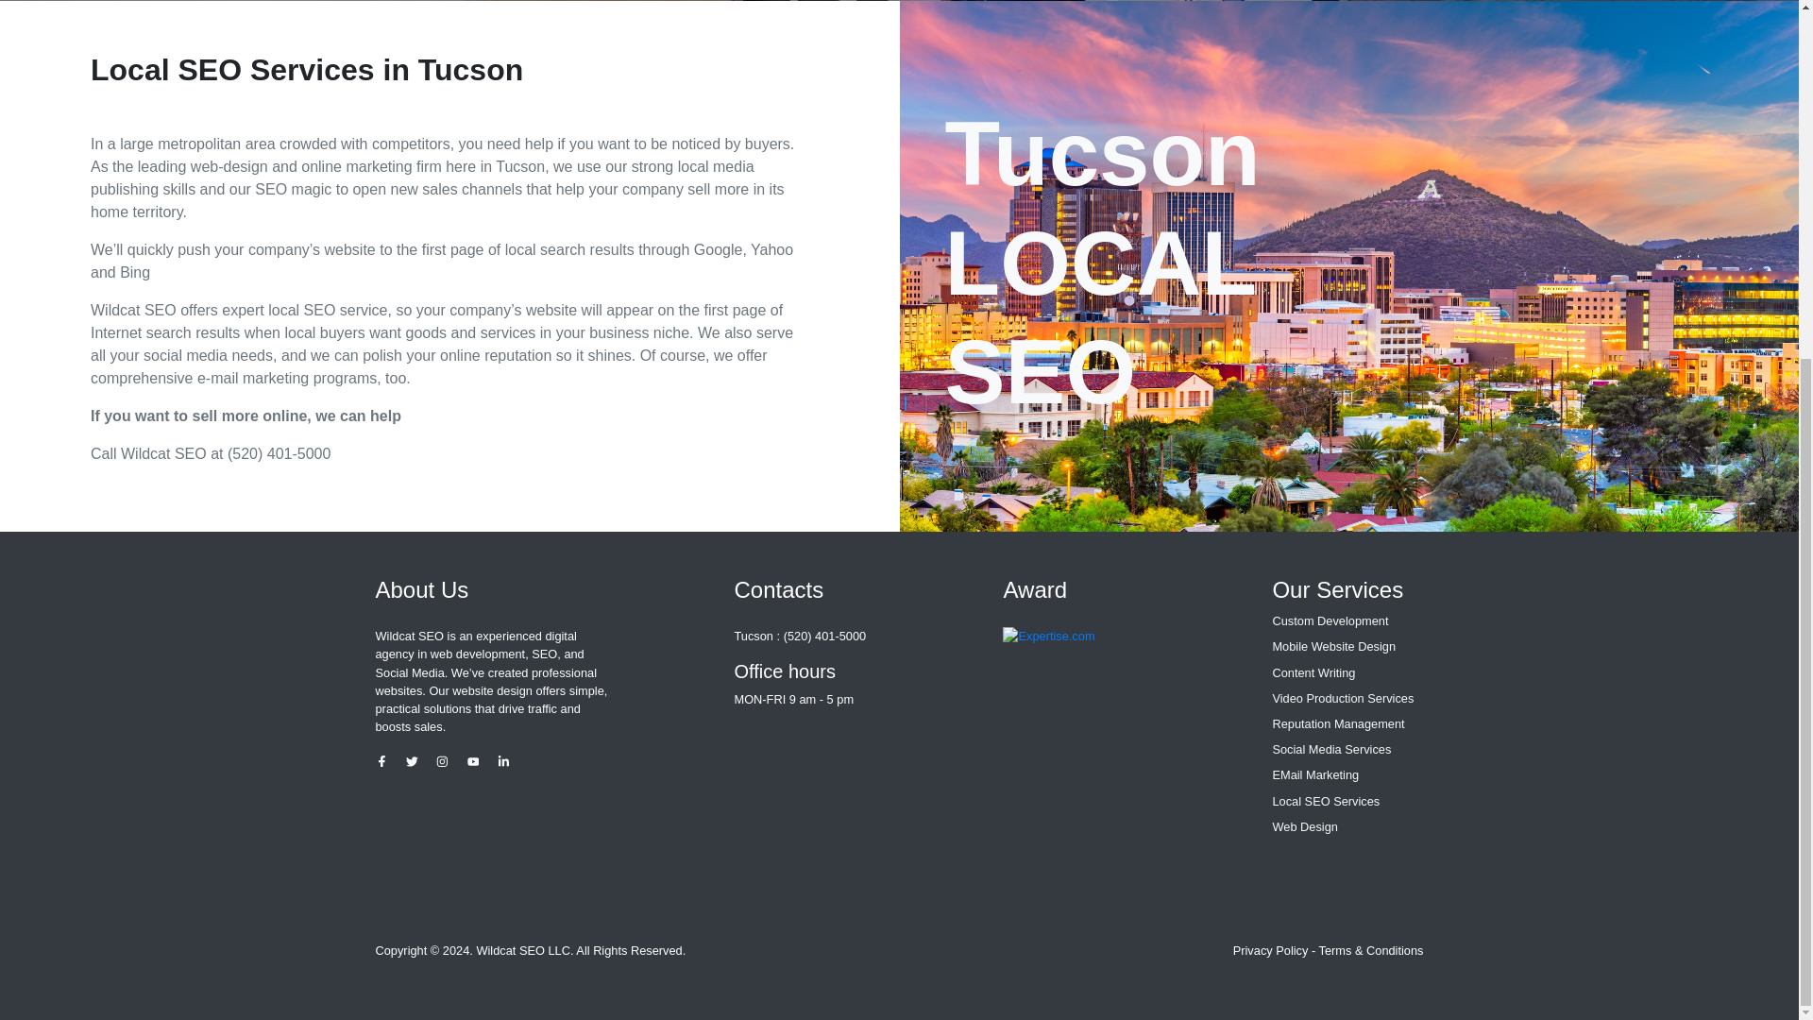 The height and width of the screenshot is (1020, 1813). What do you see at coordinates (1347, 801) in the screenshot?
I see `Local SEO Services` at bounding box center [1347, 801].